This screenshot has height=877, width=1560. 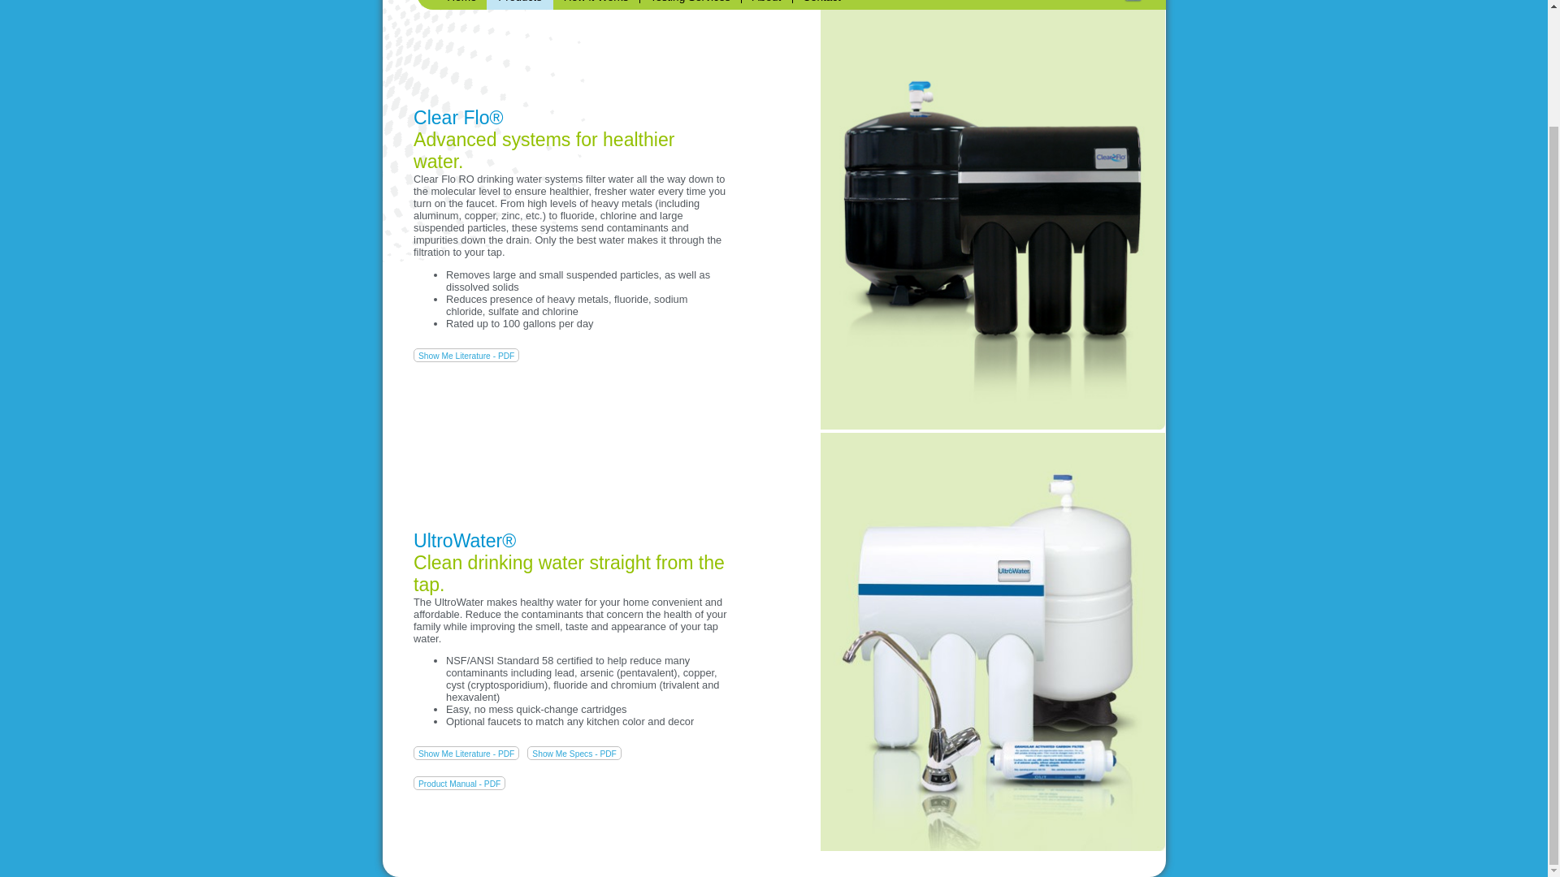 I want to click on Home, so click(x=461, y=5).